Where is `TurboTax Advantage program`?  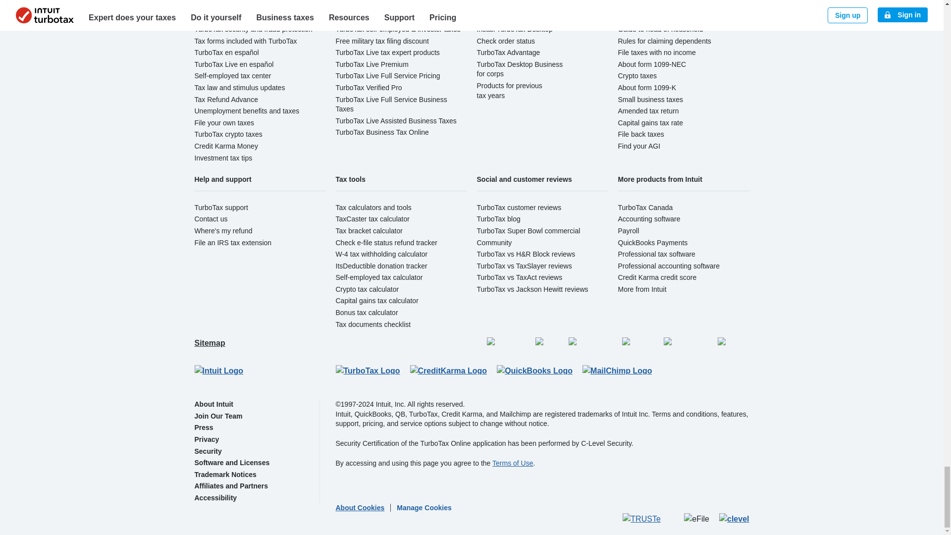
TurboTax Advantage program is located at coordinates (508, 53).